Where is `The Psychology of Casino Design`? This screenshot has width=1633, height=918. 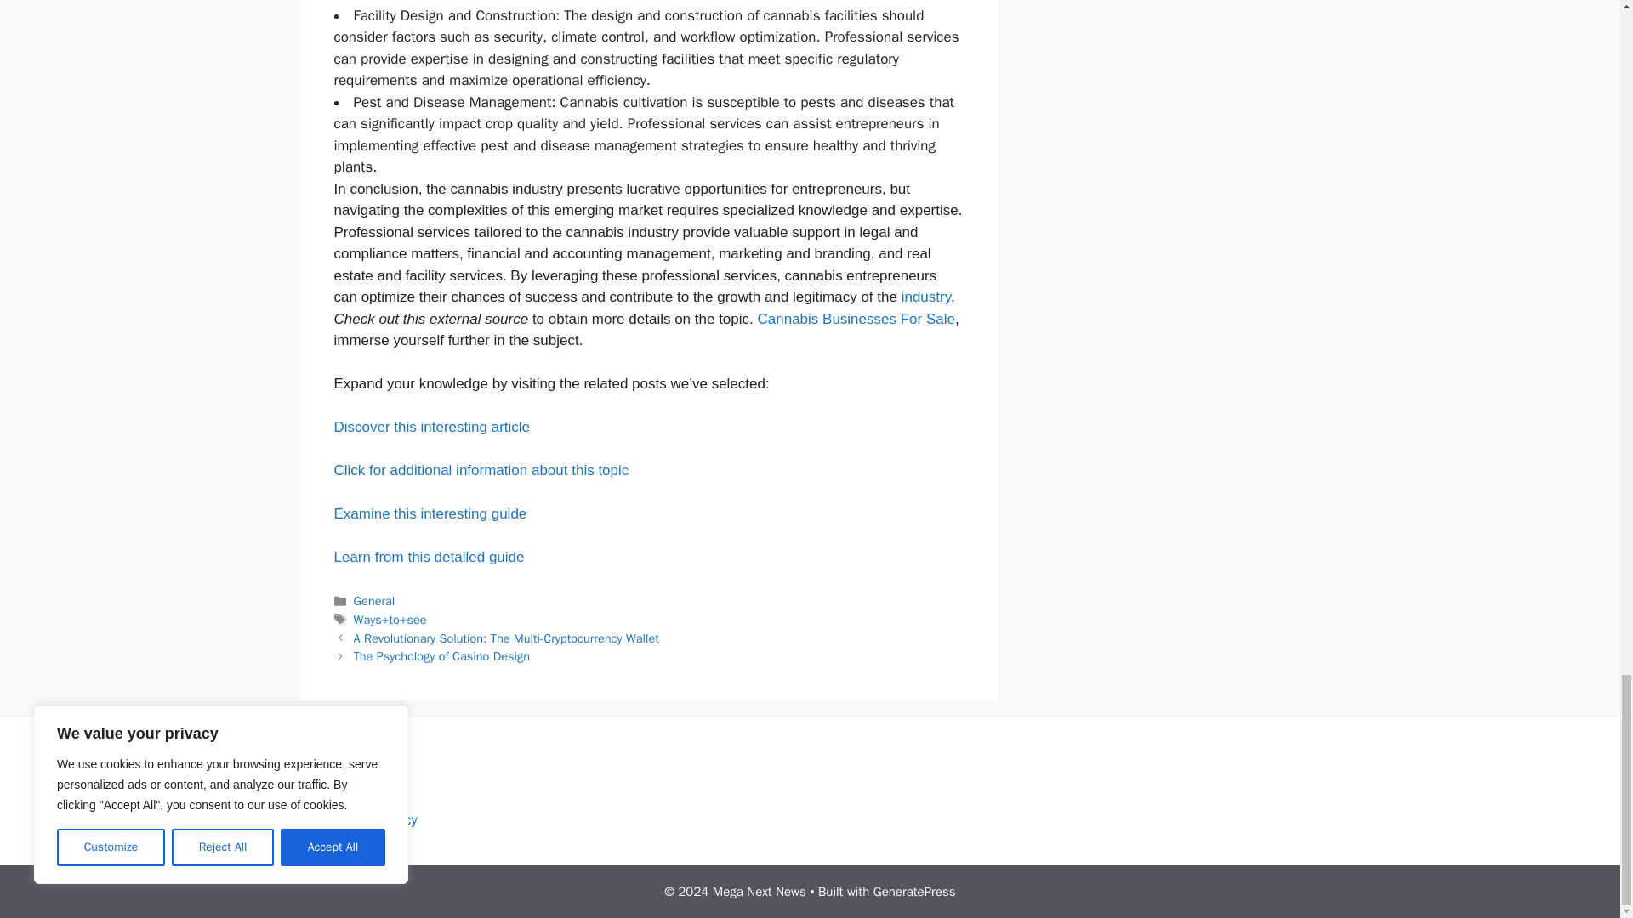 The Psychology of Casino Design is located at coordinates (441, 655).